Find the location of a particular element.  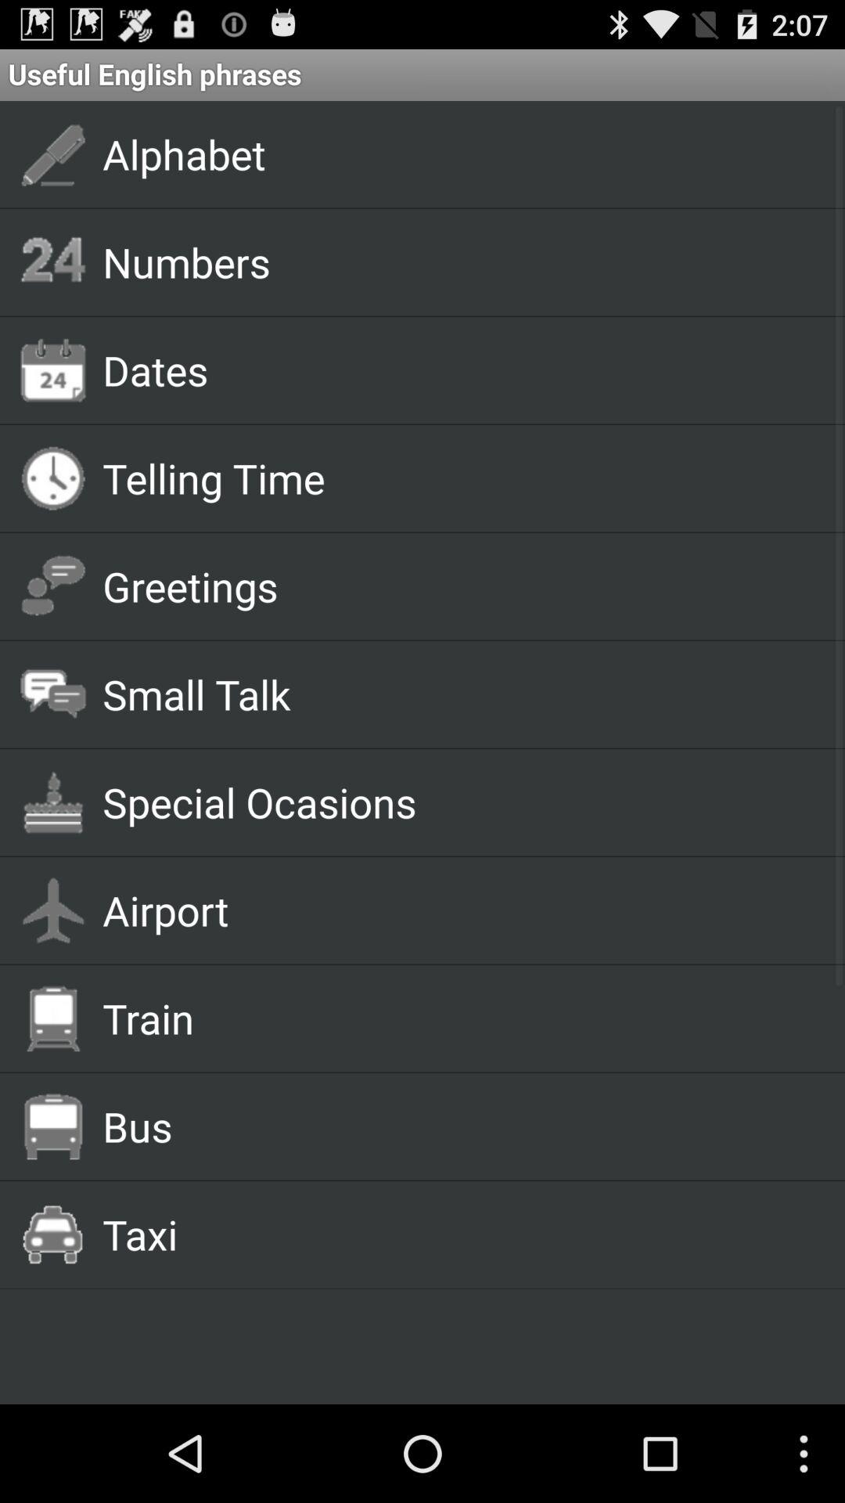

swipe to small talk is located at coordinates (455, 694).